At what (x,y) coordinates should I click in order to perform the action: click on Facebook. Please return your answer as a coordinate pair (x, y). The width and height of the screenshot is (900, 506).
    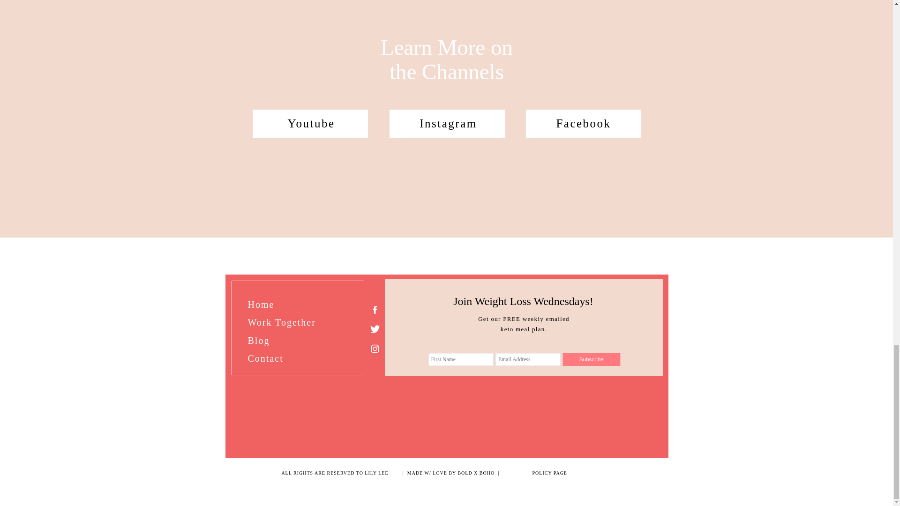
    Looking at the image, I should click on (583, 127).